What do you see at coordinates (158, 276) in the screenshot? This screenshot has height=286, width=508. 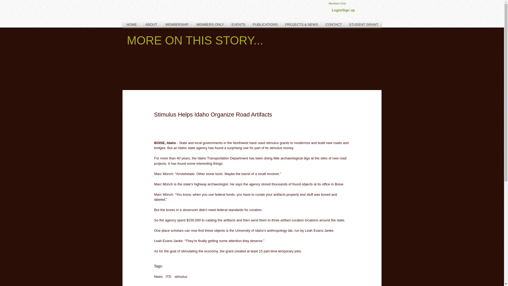 I see `News` at bounding box center [158, 276].